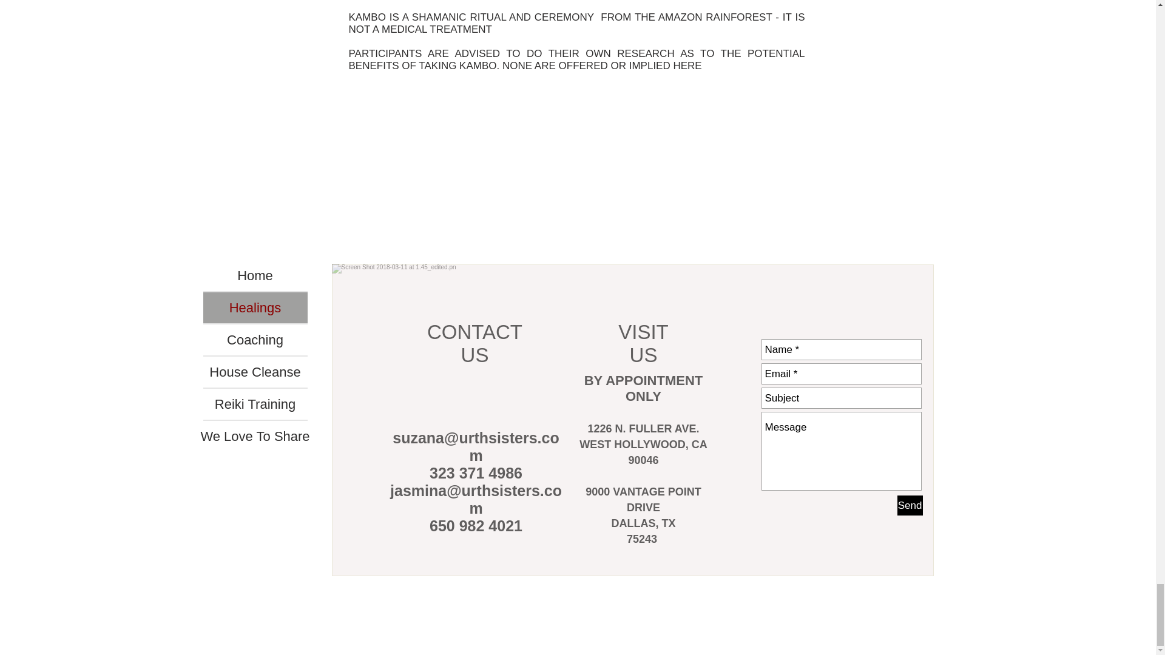 The image size is (1165, 655). I want to click on We Love To Share, so click(255, 437).